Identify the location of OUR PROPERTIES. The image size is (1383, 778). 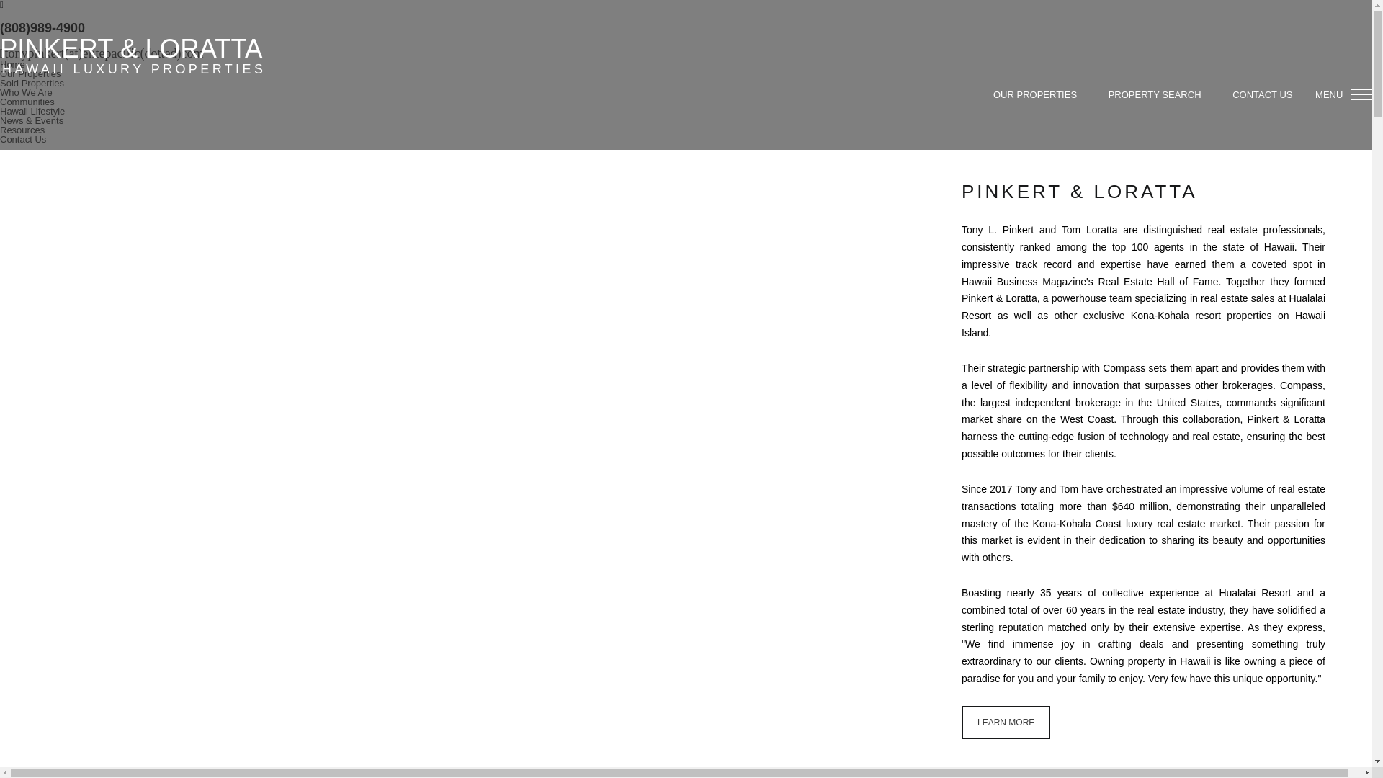
(1034, 94).